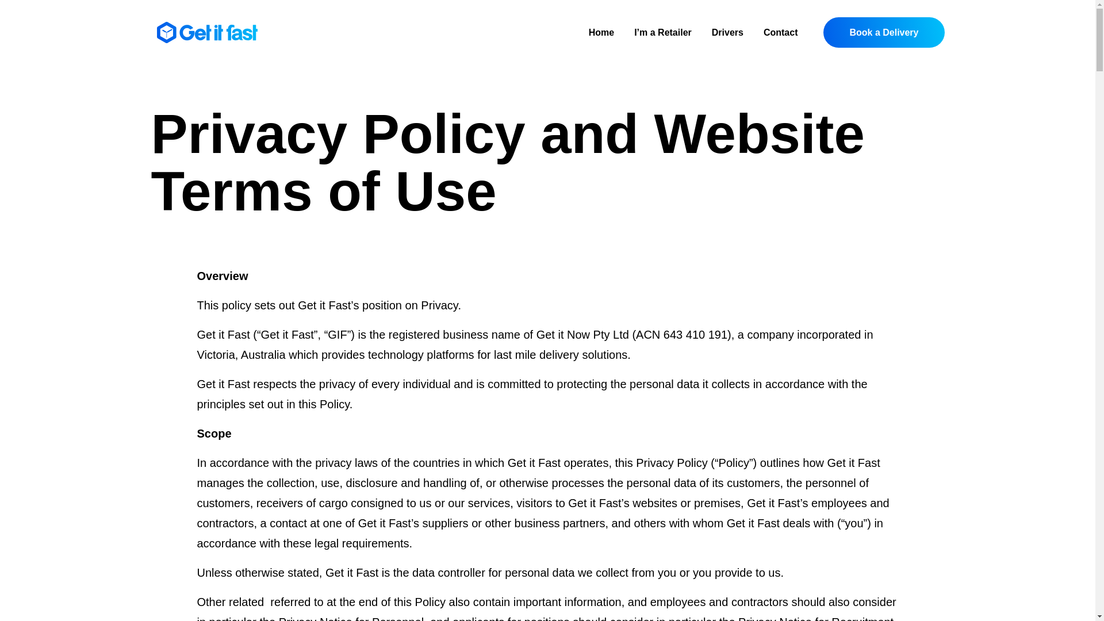 The height and width of the screenshot is (621, 1104). I want to click on Home, so click(601, 32).